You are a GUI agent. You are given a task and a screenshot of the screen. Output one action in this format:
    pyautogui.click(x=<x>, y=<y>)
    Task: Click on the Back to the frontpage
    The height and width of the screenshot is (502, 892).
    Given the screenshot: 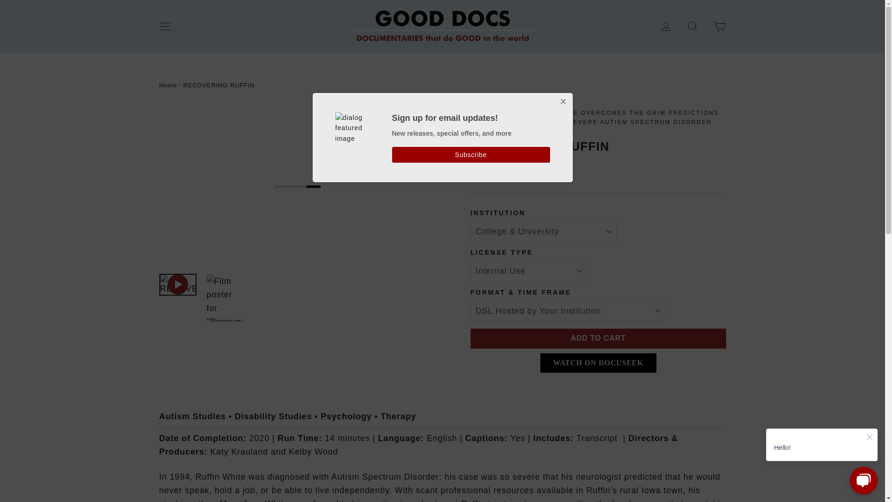 What is the action you would take?
    pyautogui.click(x=167, y=86)
    